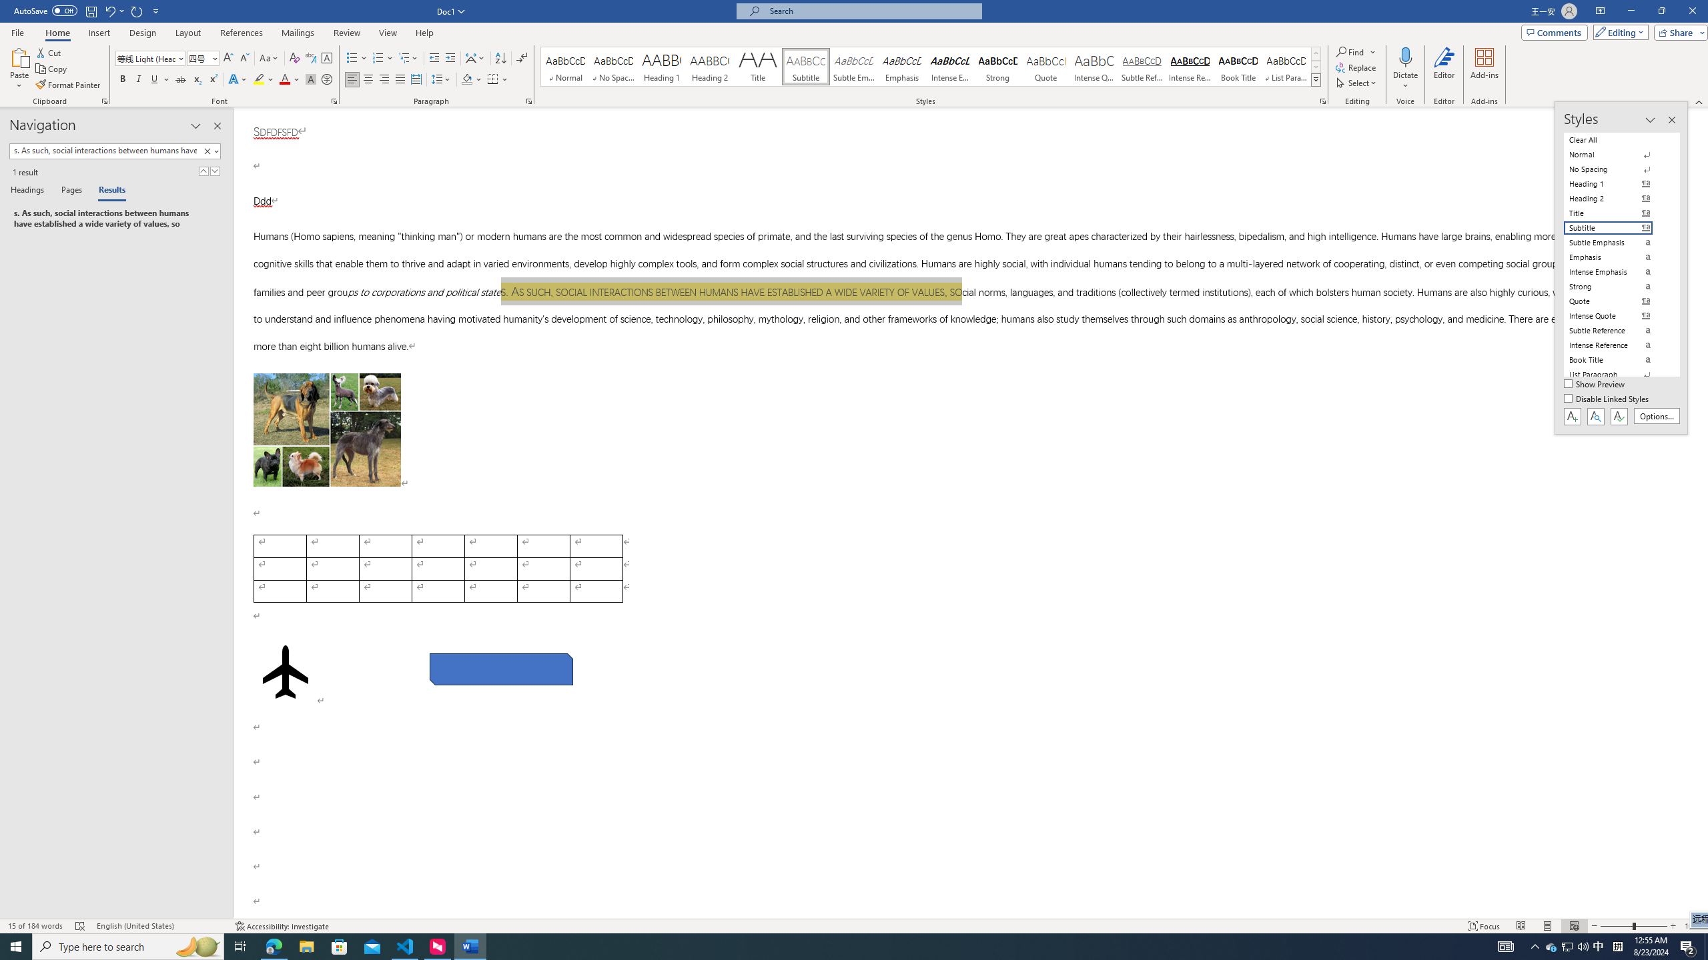 The height and width of the screenshot is (960, 1708). Describe the element at coordinates (69, 191) in the screenshot. I see `Pages` at that location.